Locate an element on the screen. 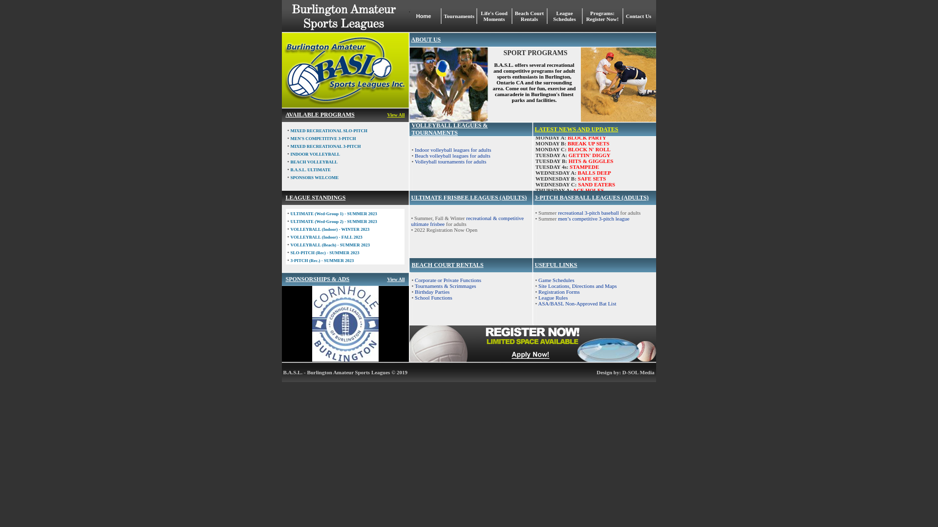  View All is located at coordinates (396, 279).